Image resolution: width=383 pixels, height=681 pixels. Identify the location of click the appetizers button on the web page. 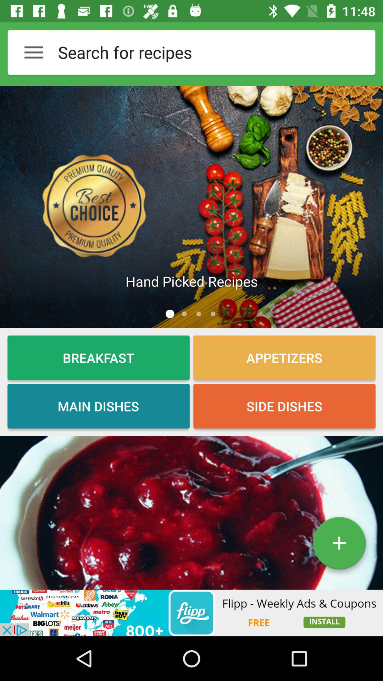
(284, 358).